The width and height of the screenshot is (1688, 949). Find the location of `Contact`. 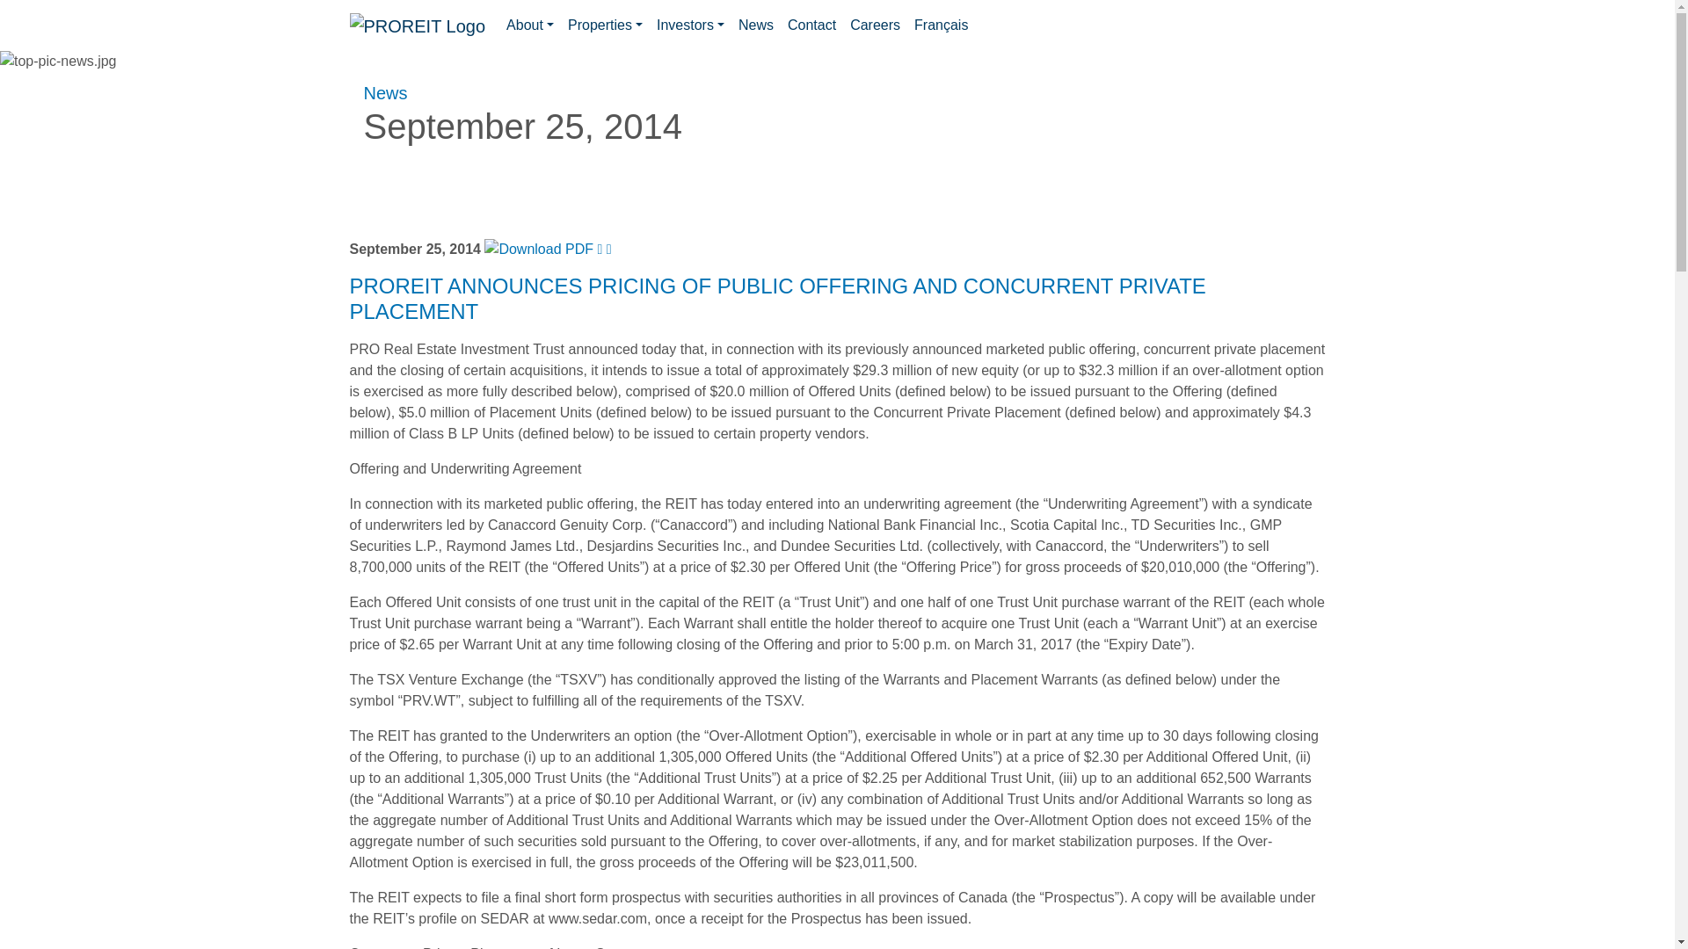

Contact is located at coordinates (811, 25).